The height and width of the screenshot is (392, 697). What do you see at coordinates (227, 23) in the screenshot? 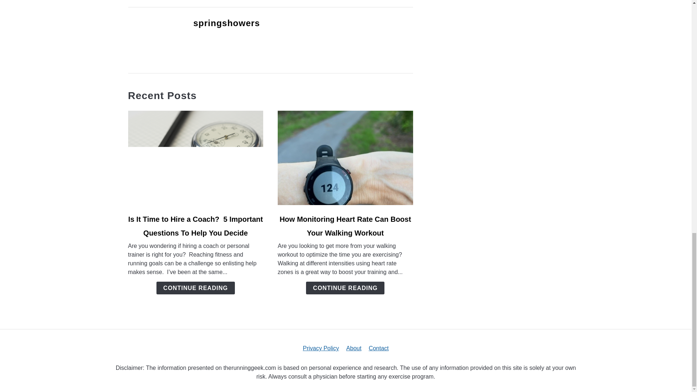
I see `springshowers` at bounding box center [227, 23].